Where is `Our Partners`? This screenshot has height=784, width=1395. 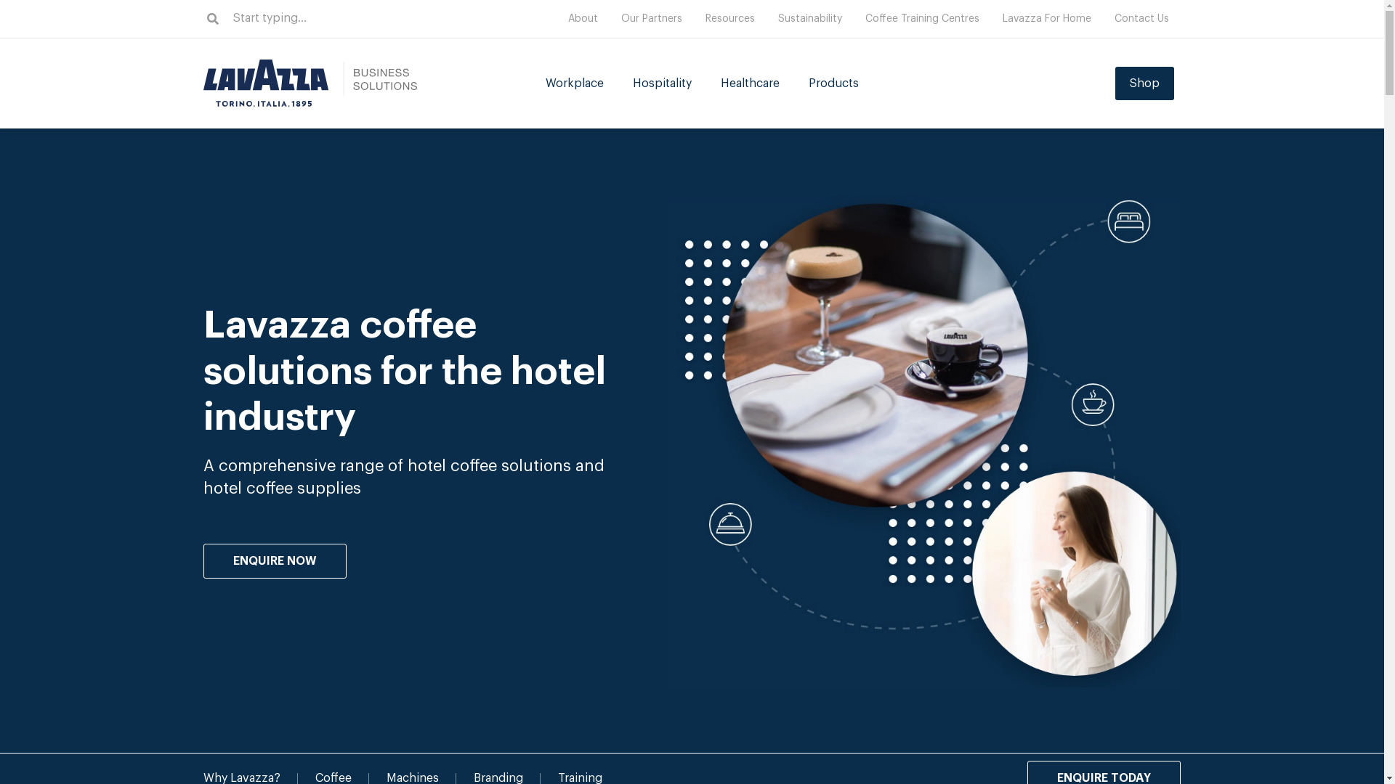
Our Partners is located at coordinates (652, 19).